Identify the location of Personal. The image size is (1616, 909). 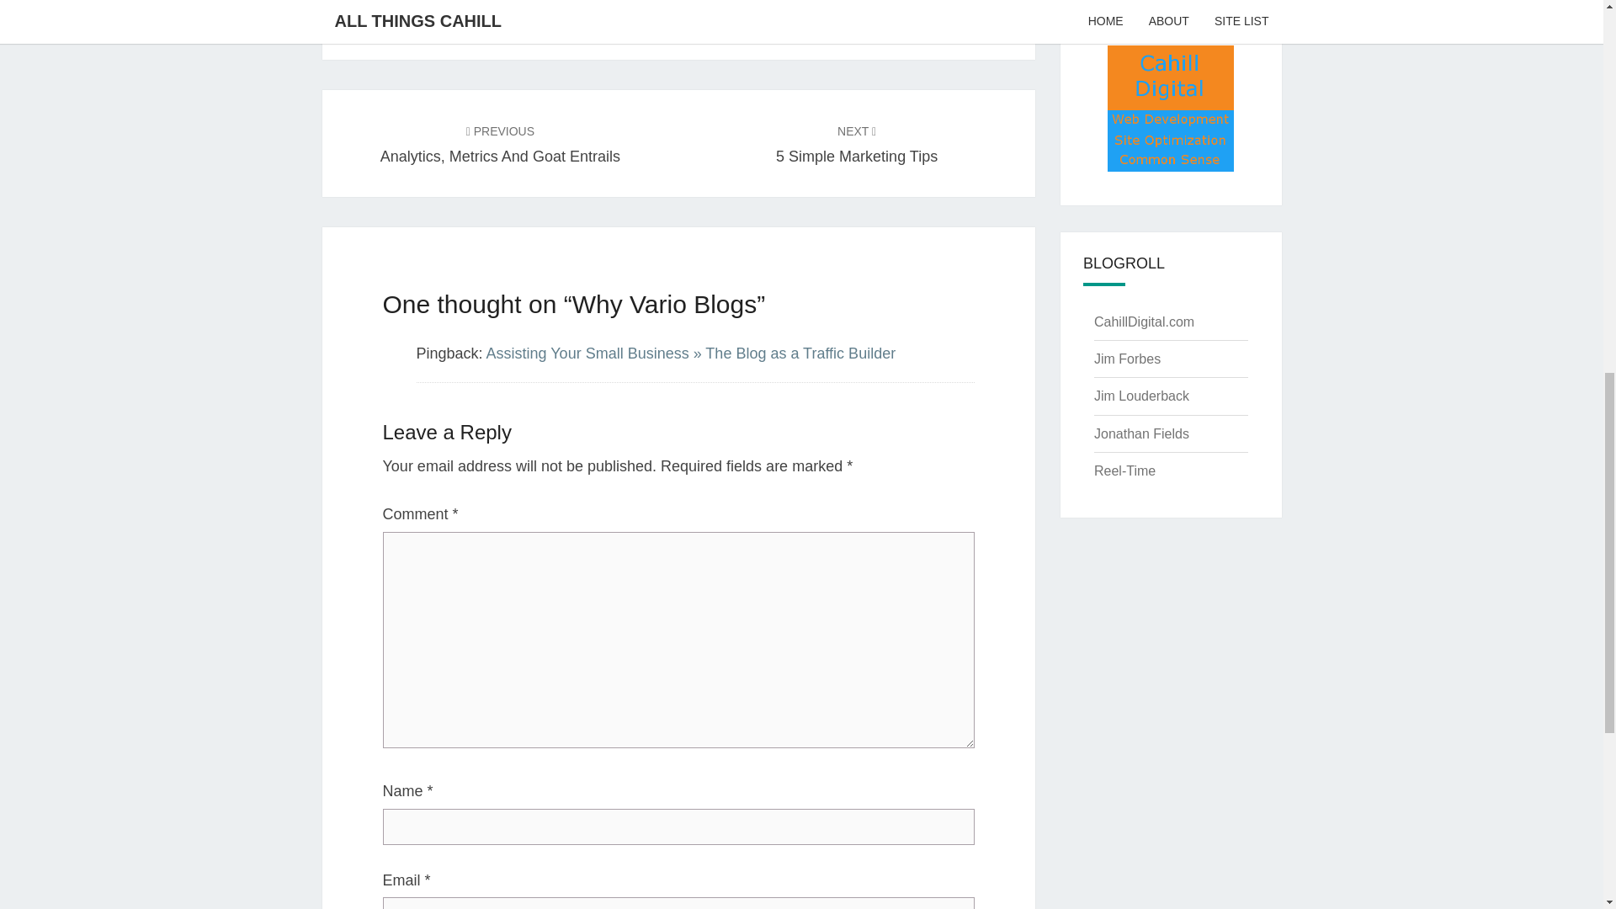
(856, 143).